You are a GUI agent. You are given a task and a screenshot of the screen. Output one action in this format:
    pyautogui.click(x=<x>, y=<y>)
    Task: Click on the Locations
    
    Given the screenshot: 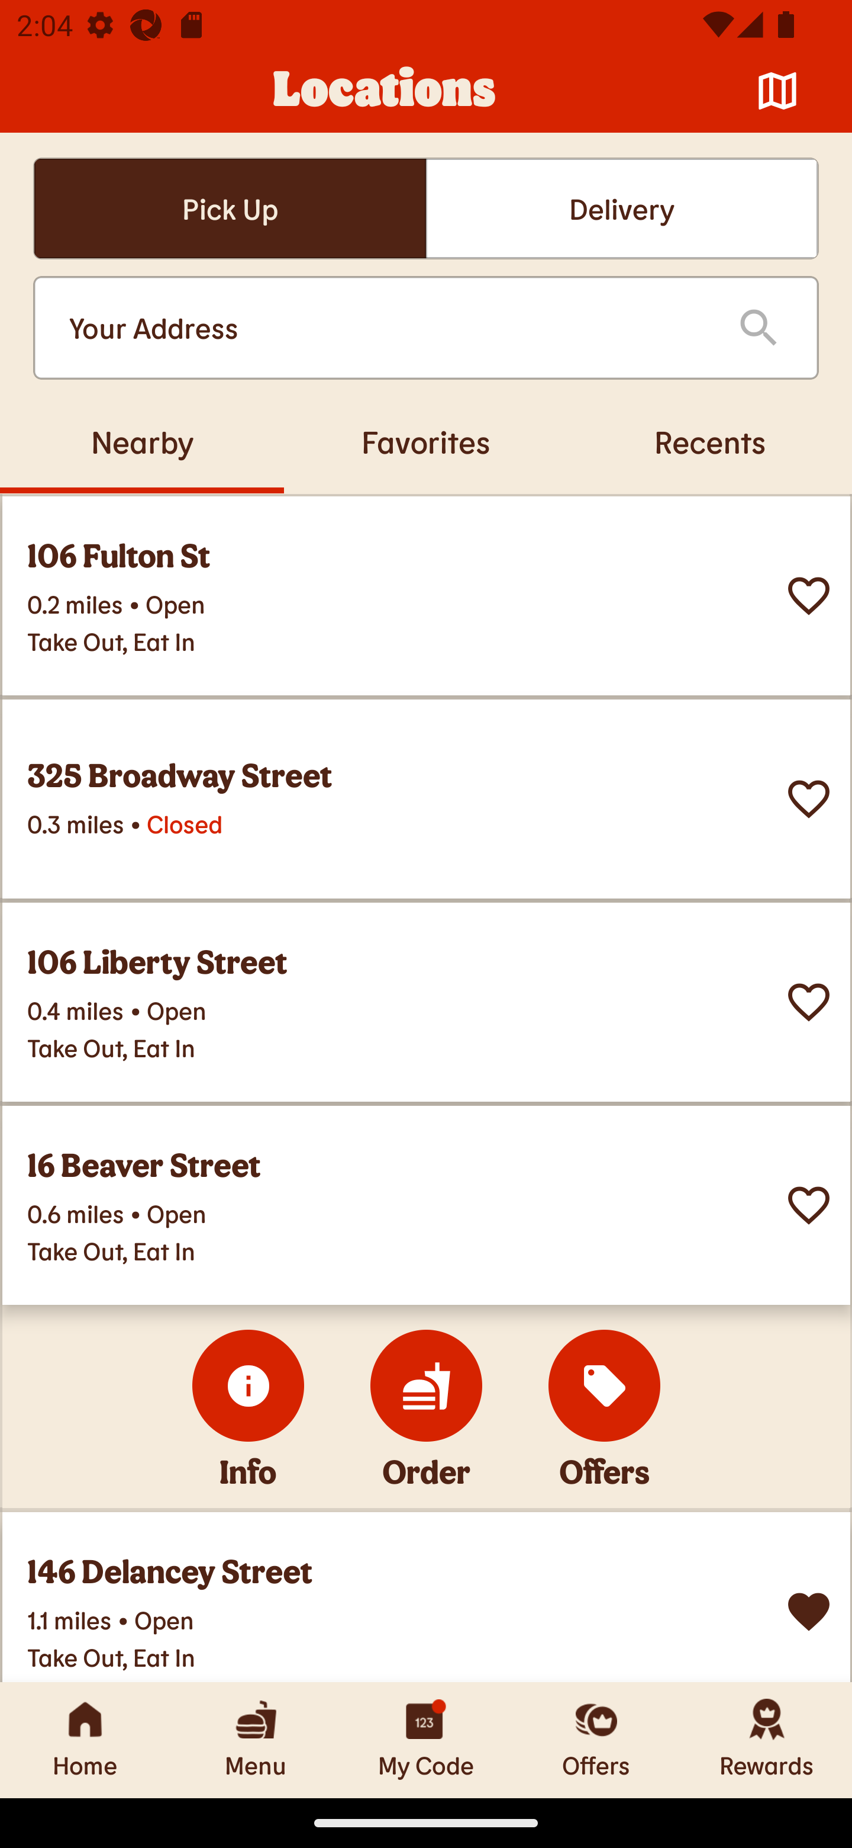 What is the action you would take?
    pyautogui.click(x=385, y=91)
    